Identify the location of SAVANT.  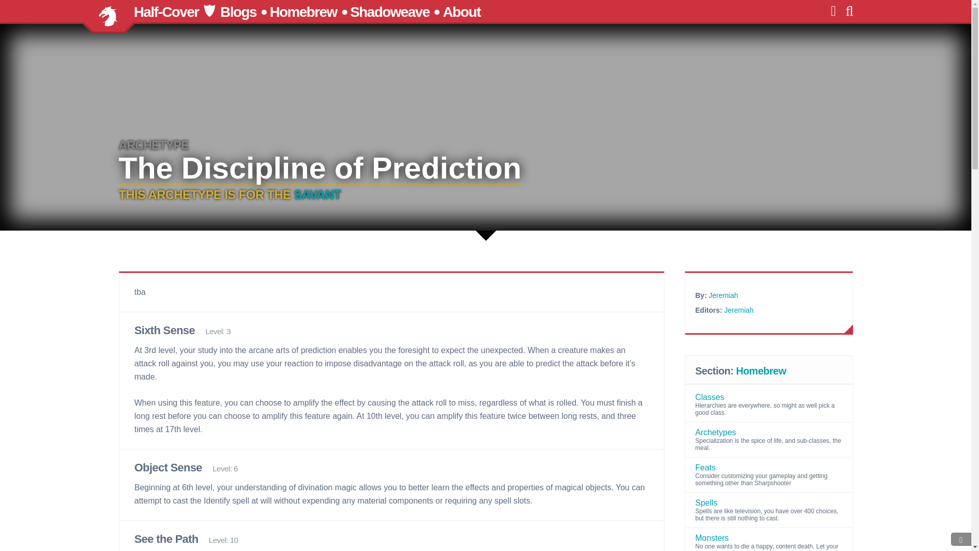
(317, 195).